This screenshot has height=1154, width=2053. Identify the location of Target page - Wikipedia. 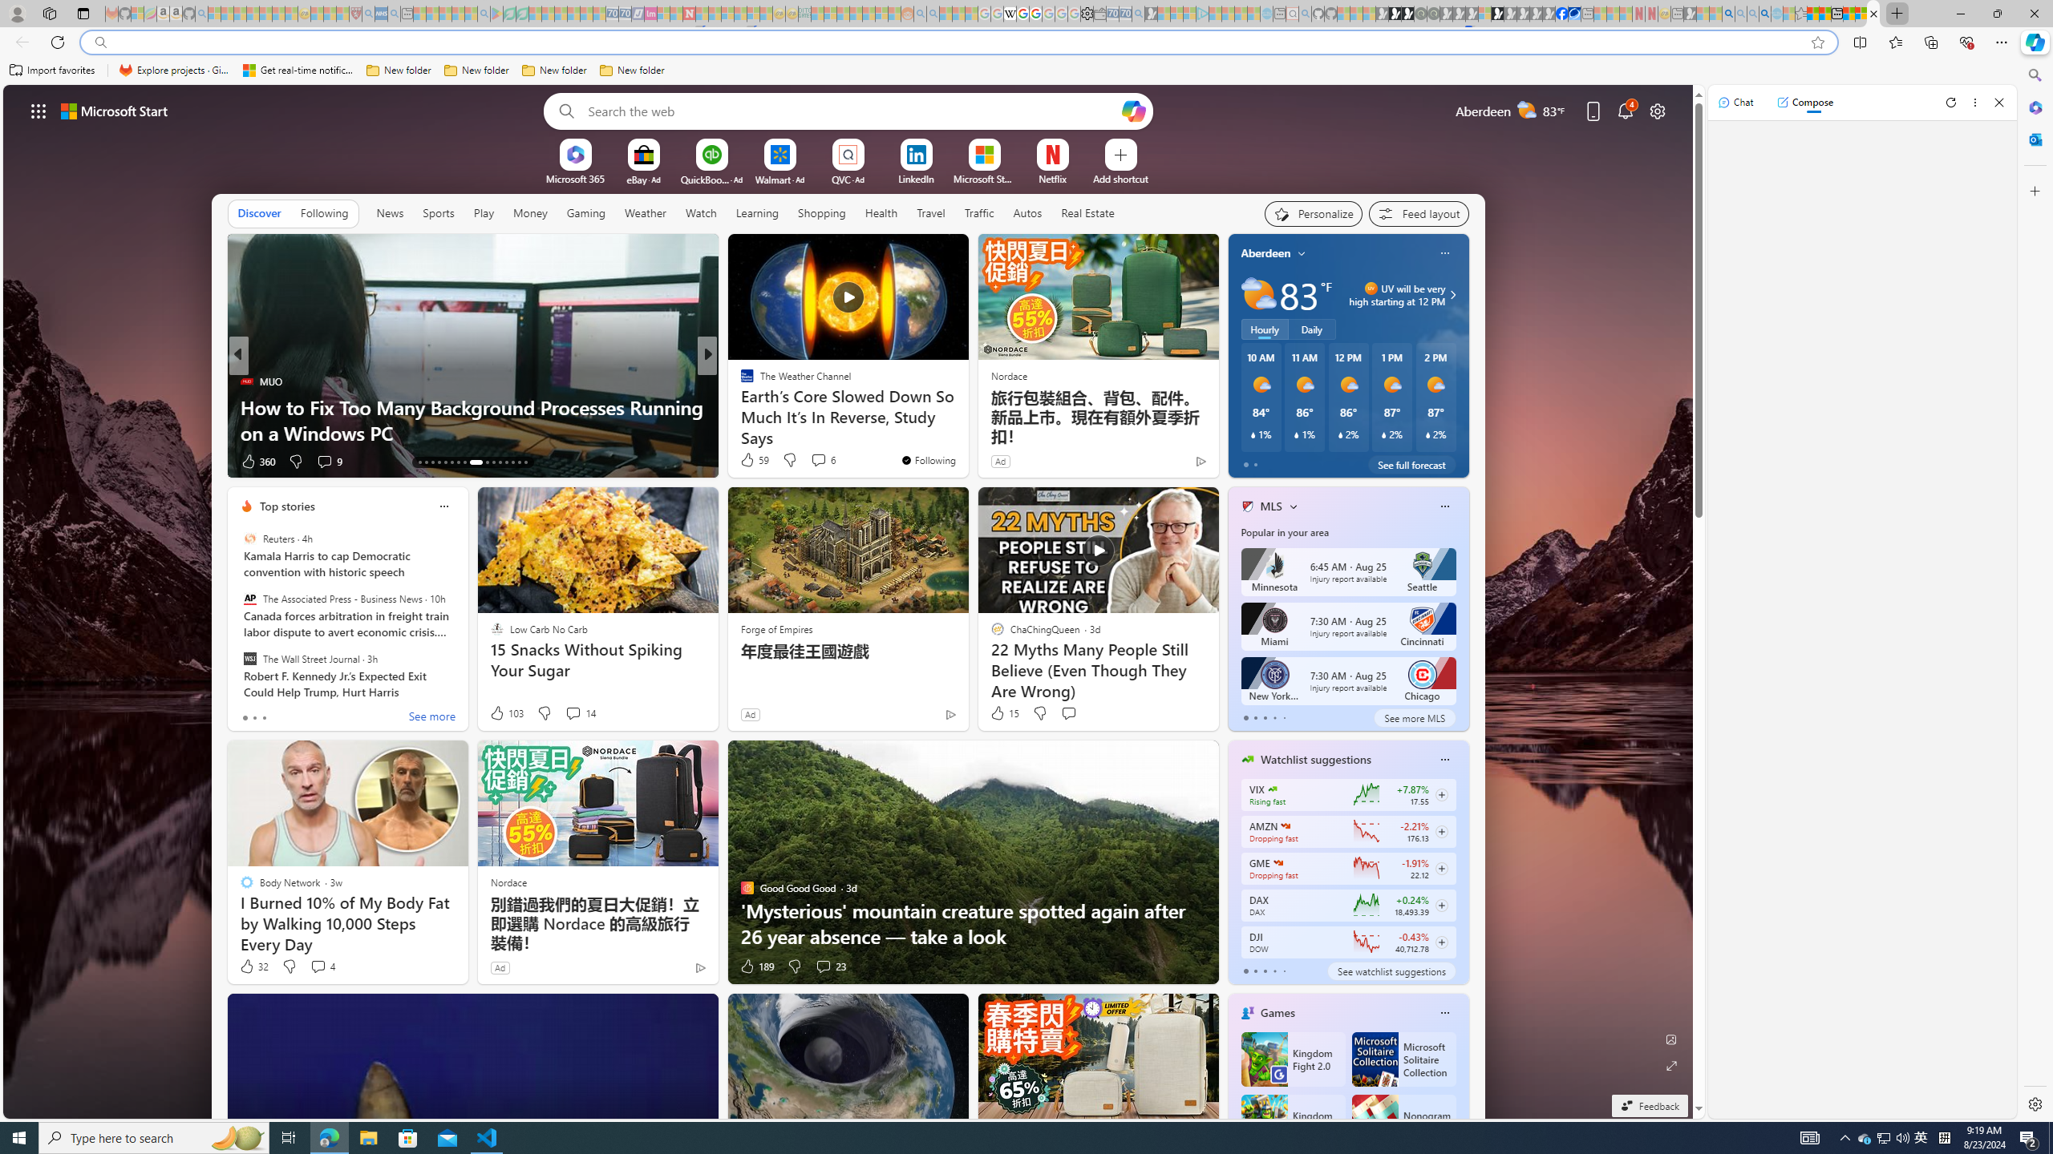
(1010, 14).